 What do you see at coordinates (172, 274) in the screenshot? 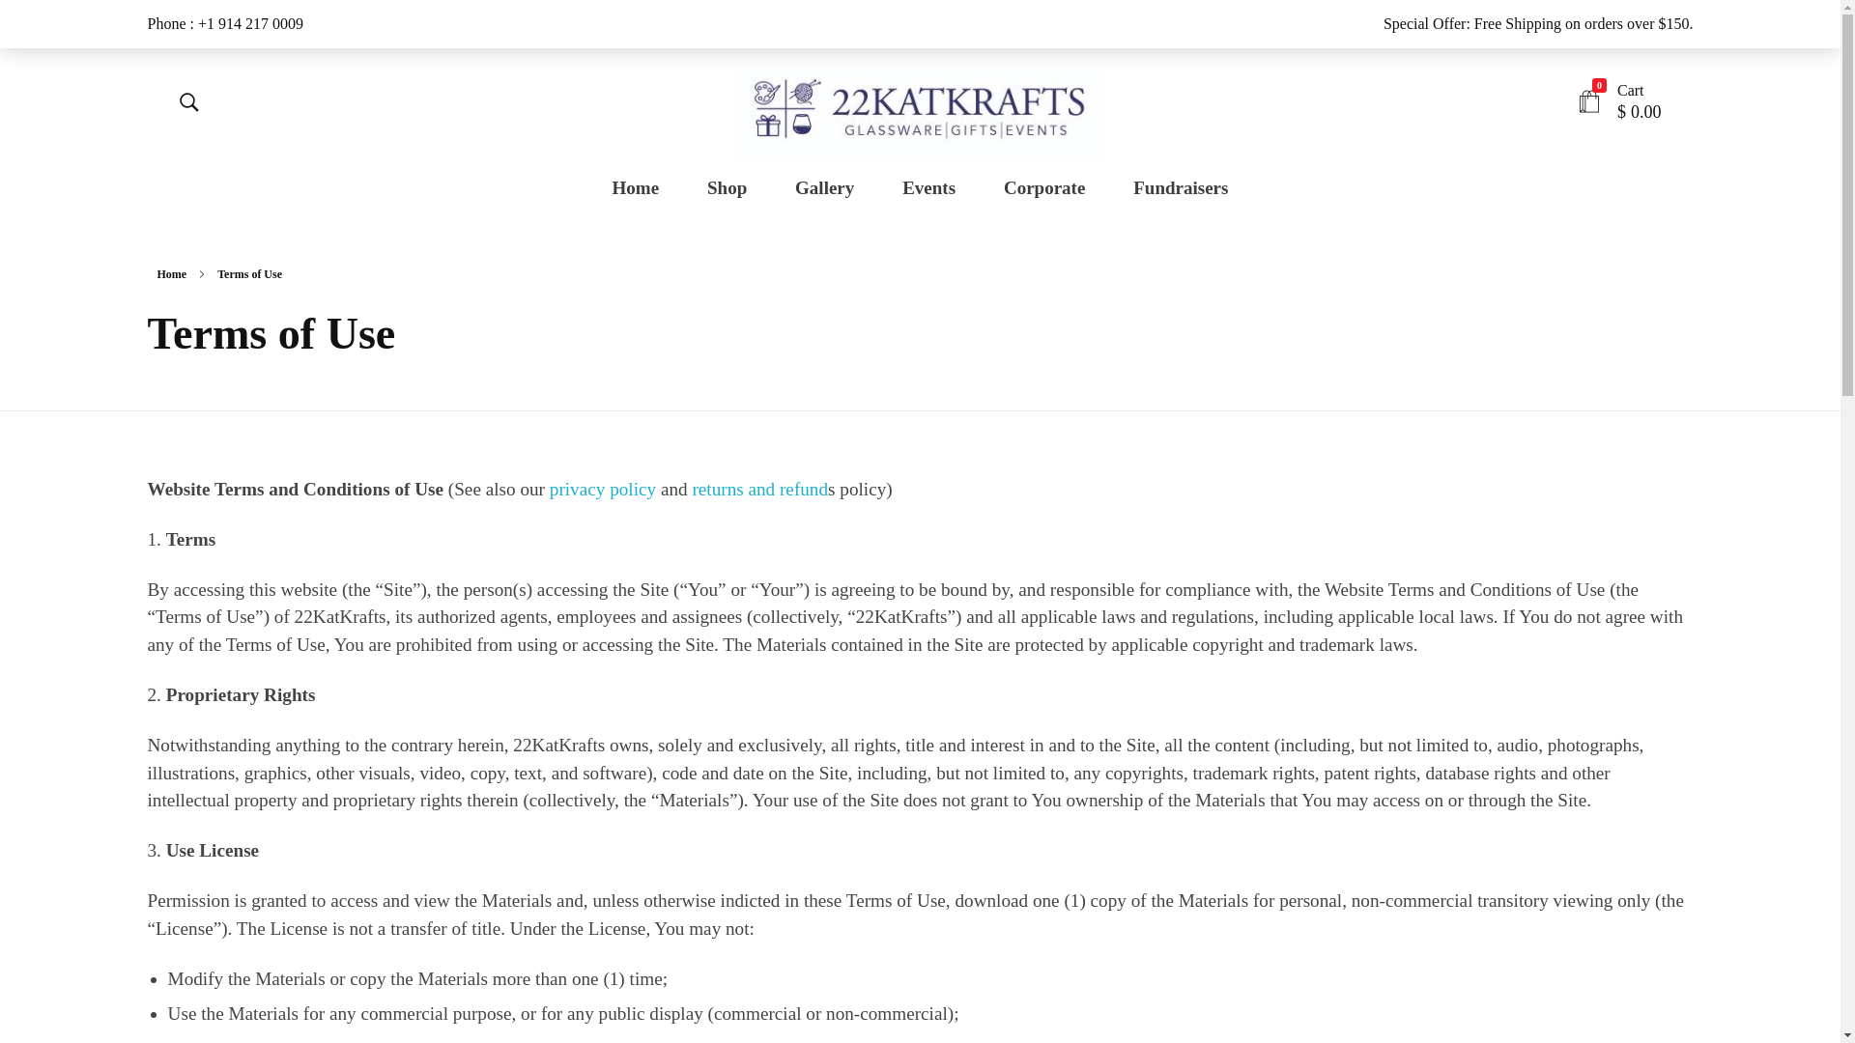
I see `Home` at bounding box center [172, 274].